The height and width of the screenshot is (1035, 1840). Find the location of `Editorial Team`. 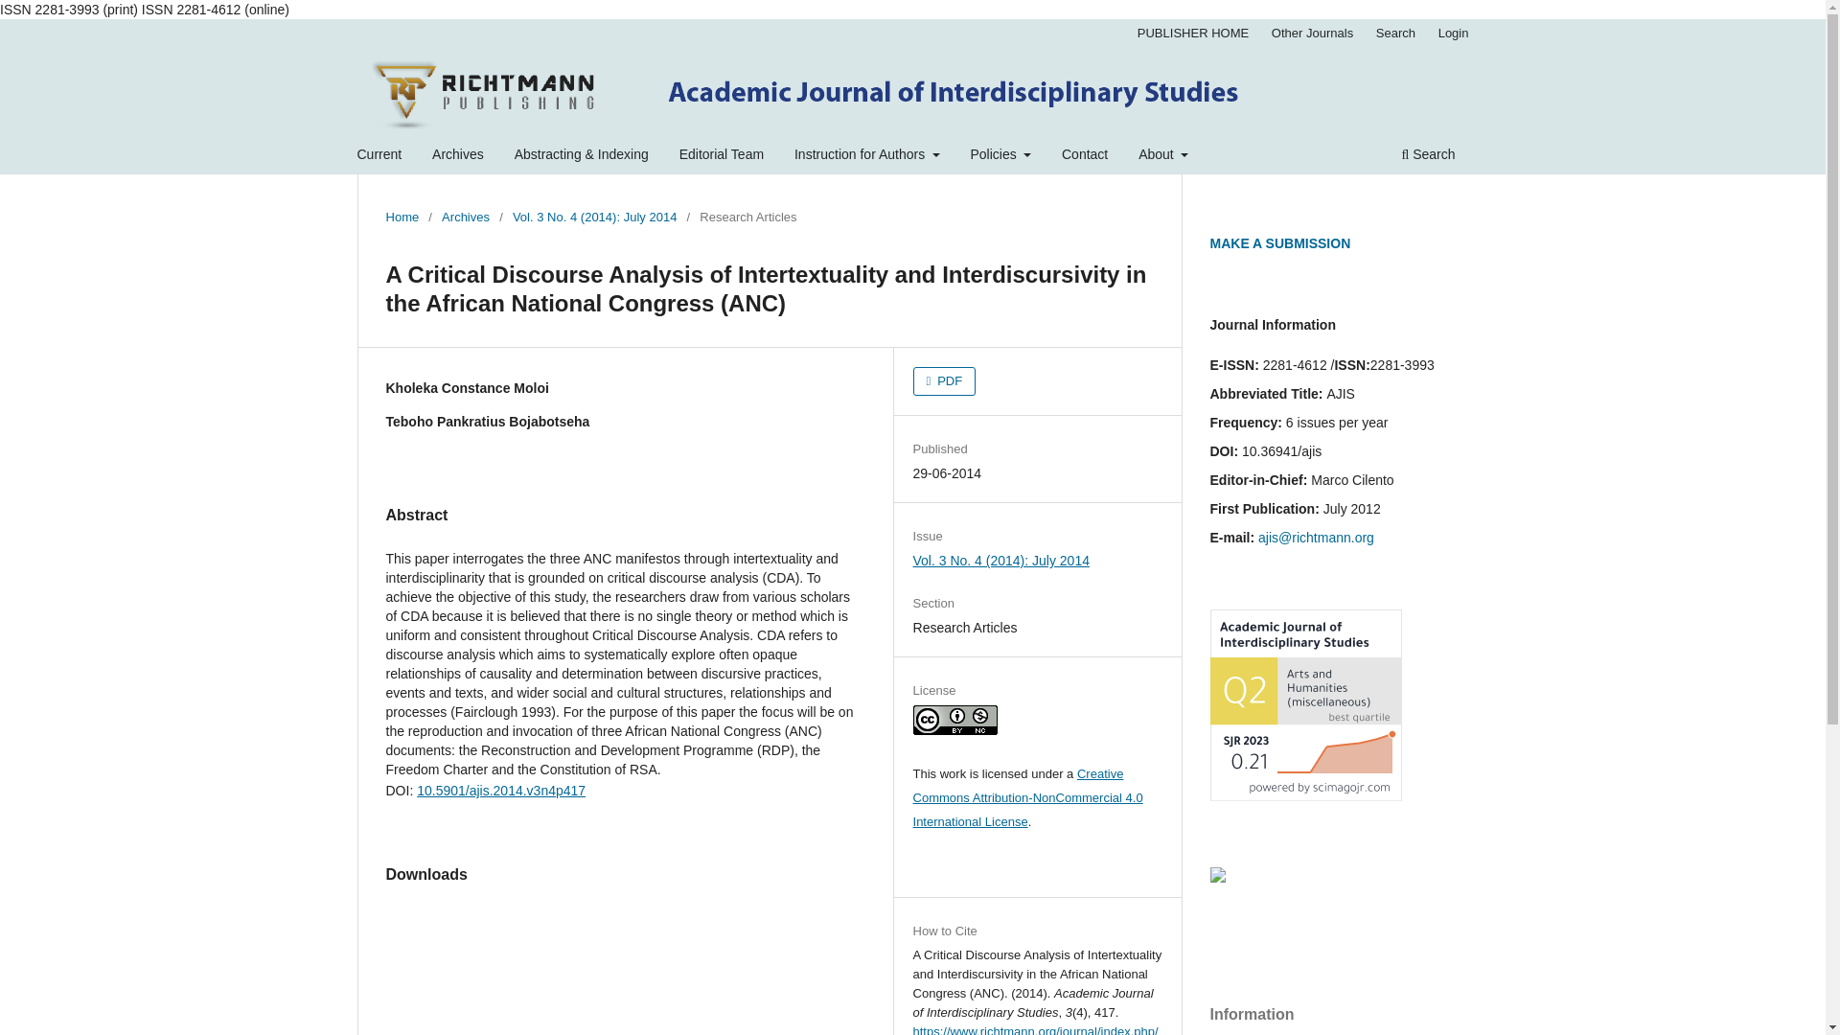

Editorial Team is located at coordinates (722, 156).